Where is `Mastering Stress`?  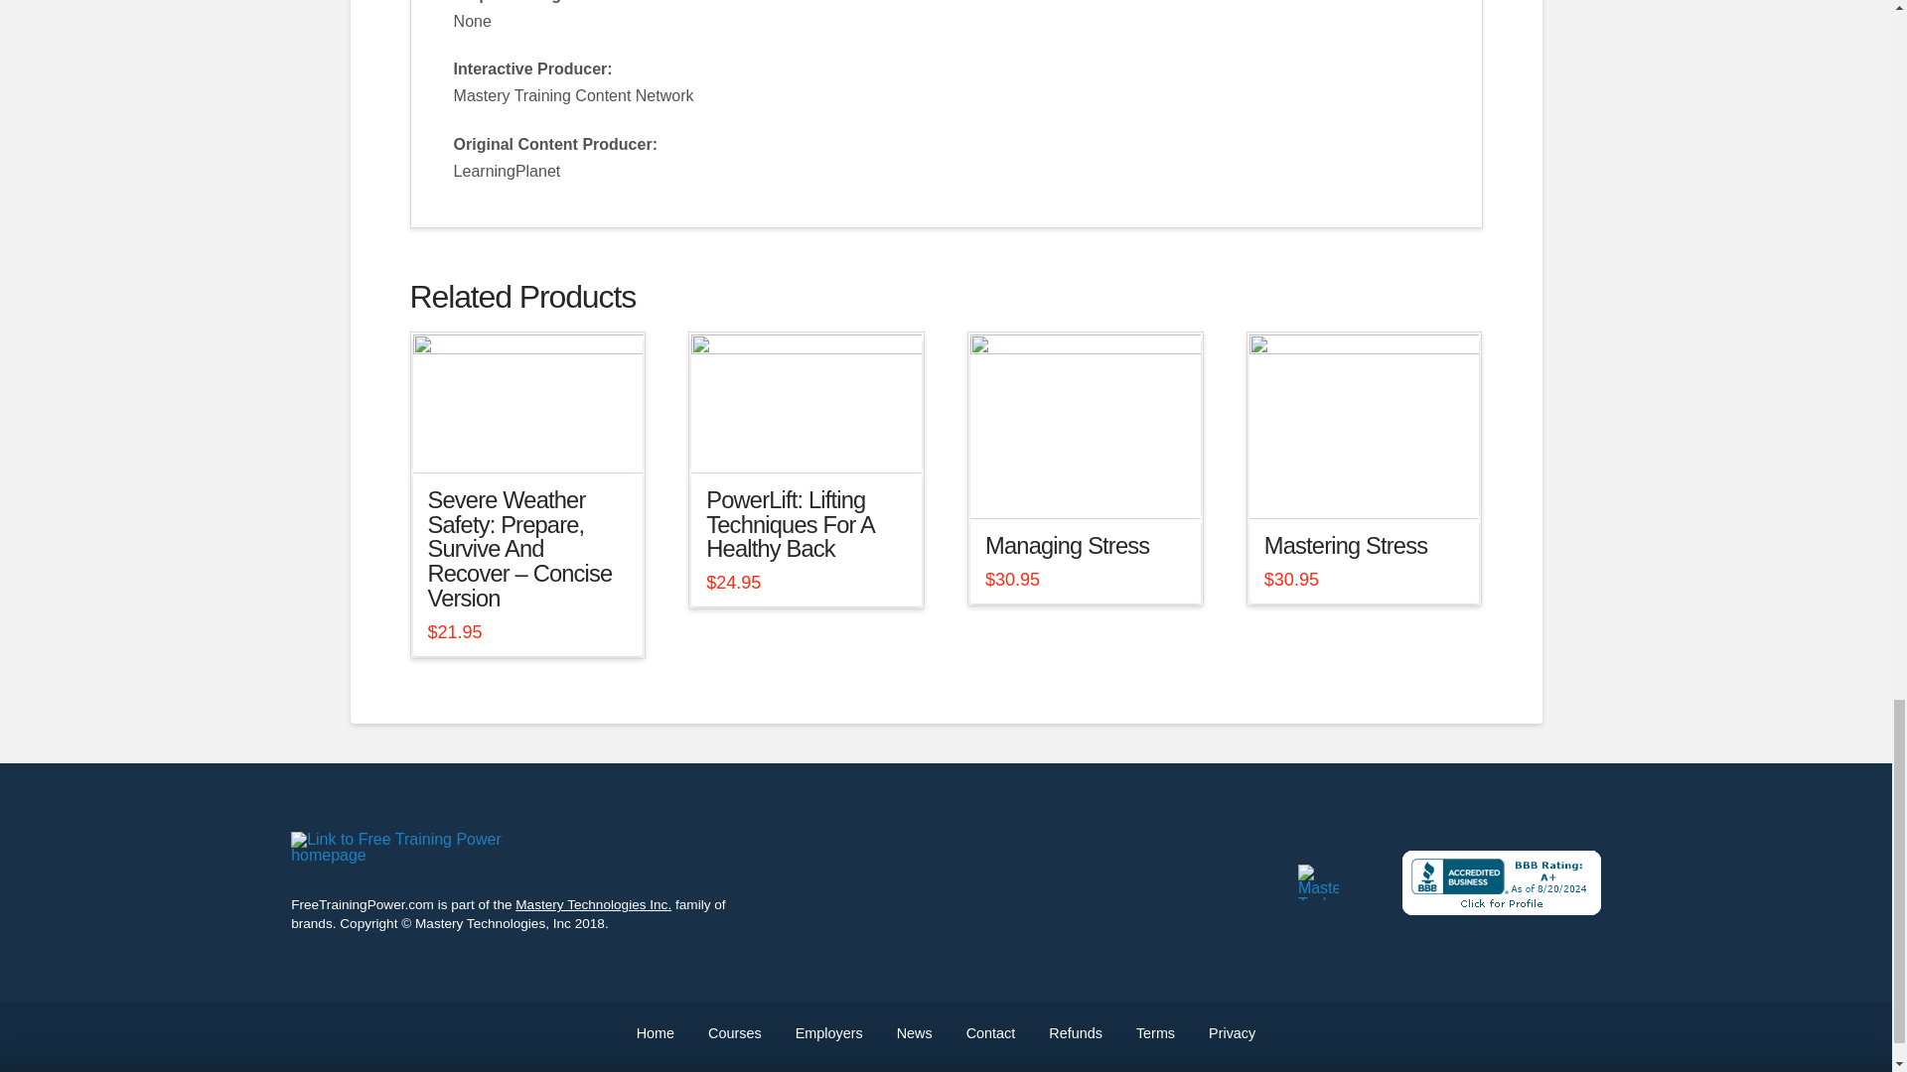
Mastering Stress is located at coordinates (1345, 545).